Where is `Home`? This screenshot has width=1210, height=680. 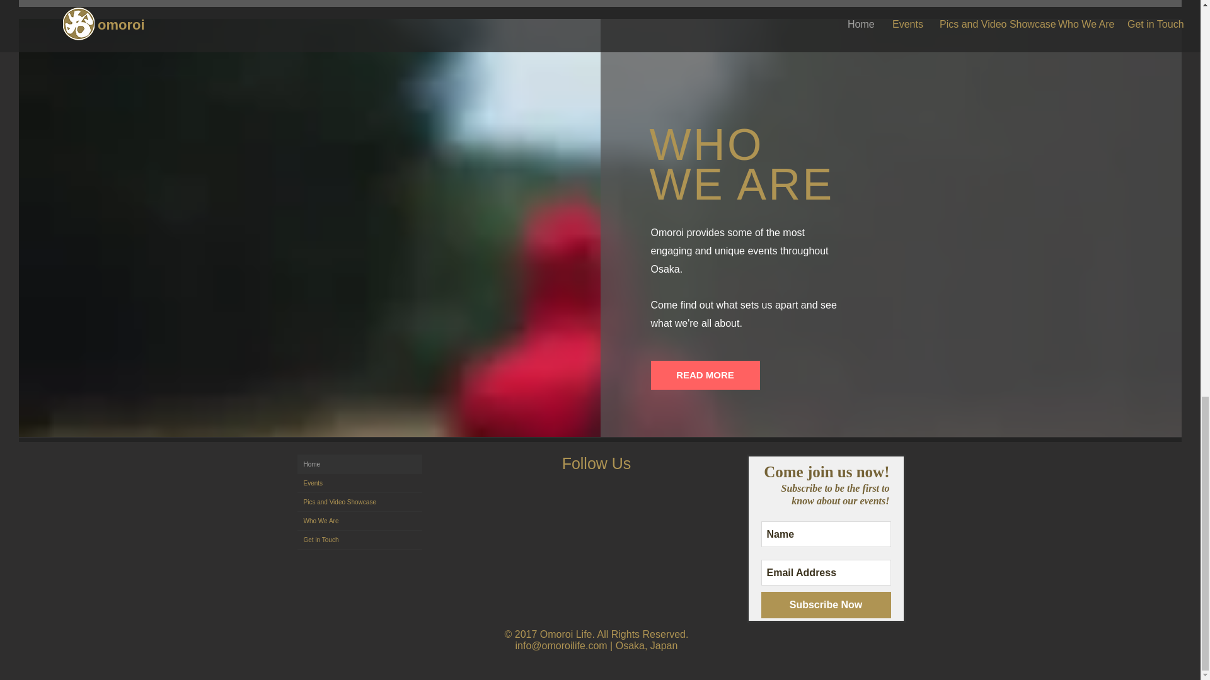 Home is located at coordinates (360, 463).